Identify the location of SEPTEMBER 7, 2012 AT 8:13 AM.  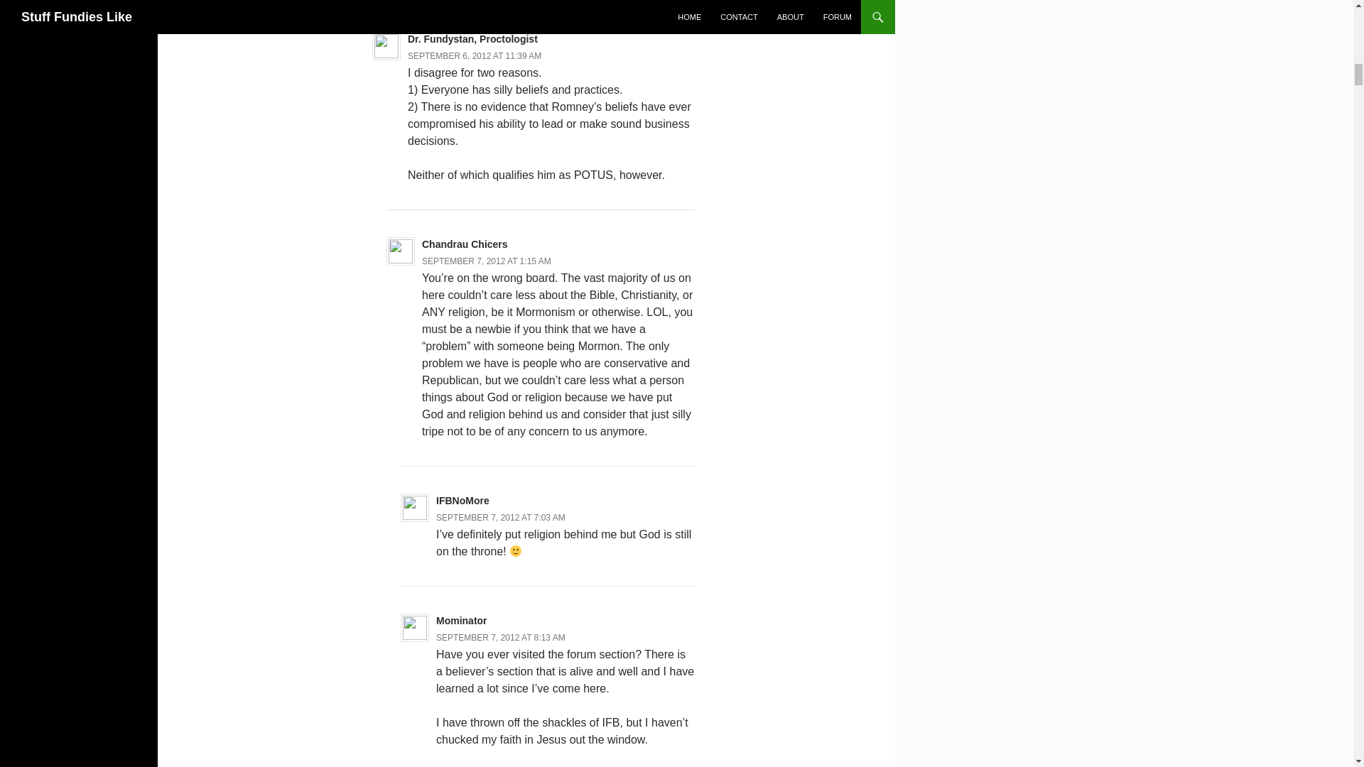
(501, 638).